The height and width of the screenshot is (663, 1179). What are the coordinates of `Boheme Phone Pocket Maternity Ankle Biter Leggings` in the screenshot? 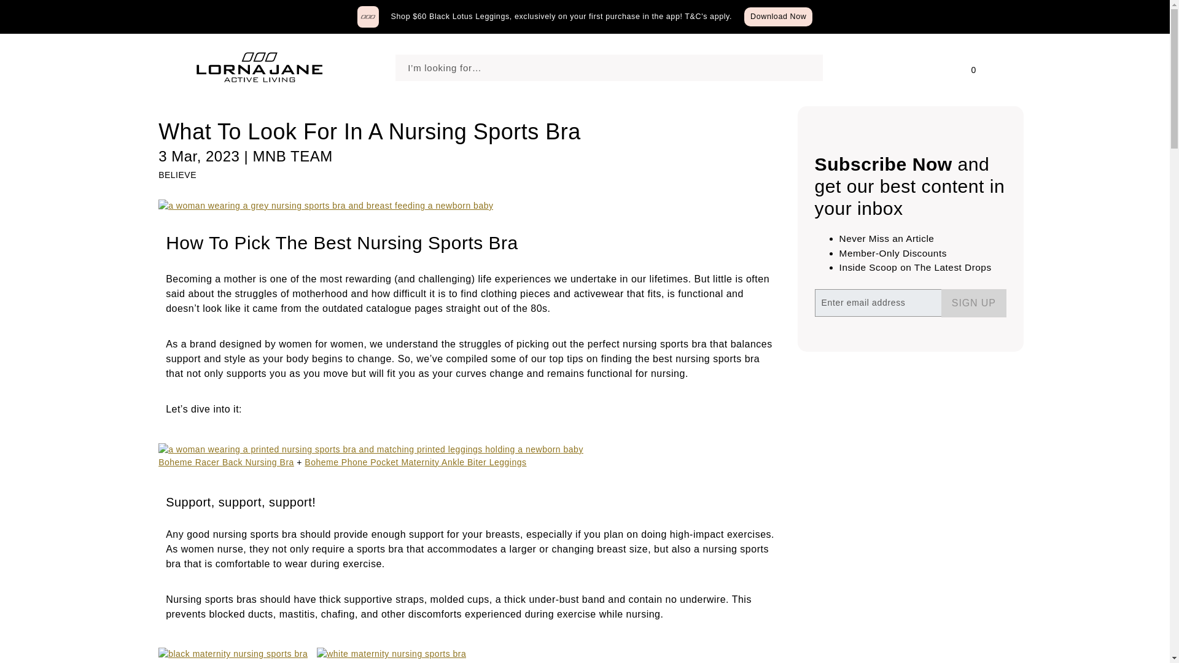 It's located at (415, 462).